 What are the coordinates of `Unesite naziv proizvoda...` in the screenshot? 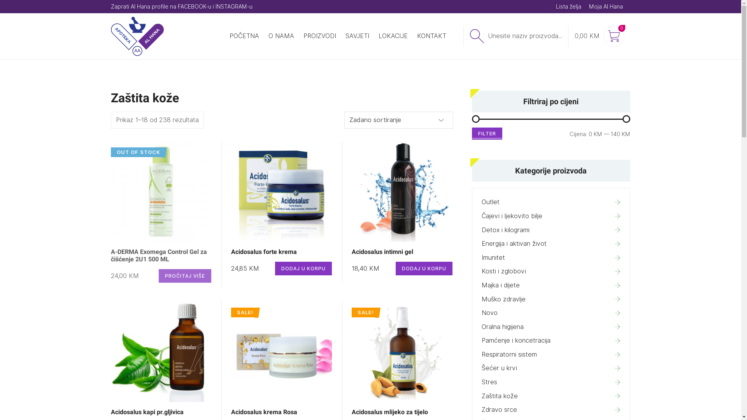 It's located at (515, 36).